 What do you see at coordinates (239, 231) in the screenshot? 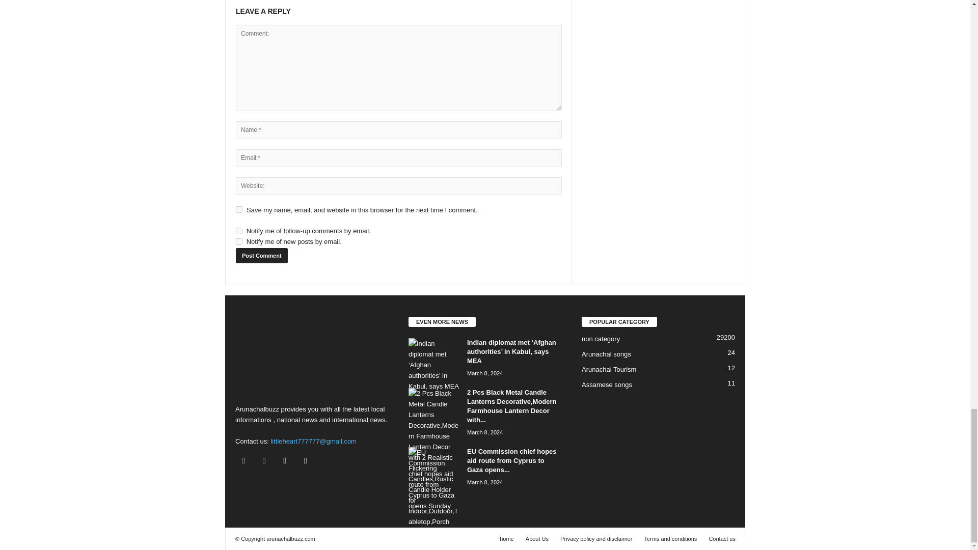
I see `subscribe` at bounding box center [239, 231].